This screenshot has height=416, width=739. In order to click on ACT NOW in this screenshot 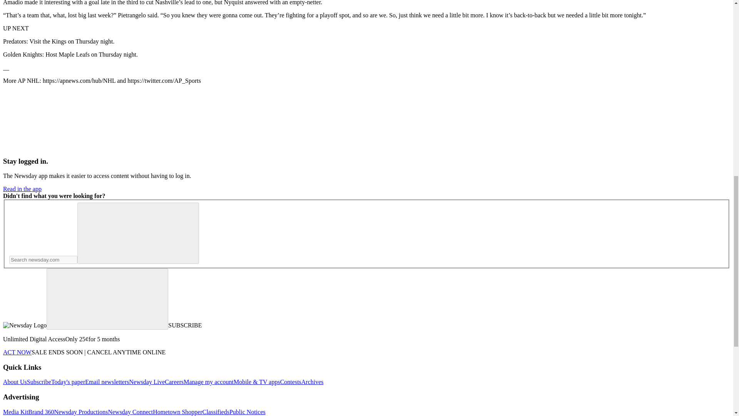, I will do `click(17, 352)`.